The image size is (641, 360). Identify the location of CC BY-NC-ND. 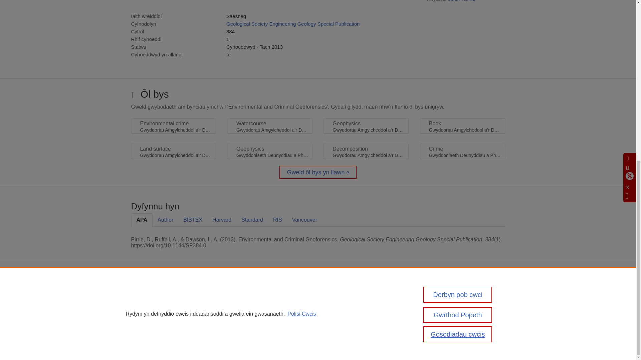
(462, 1).